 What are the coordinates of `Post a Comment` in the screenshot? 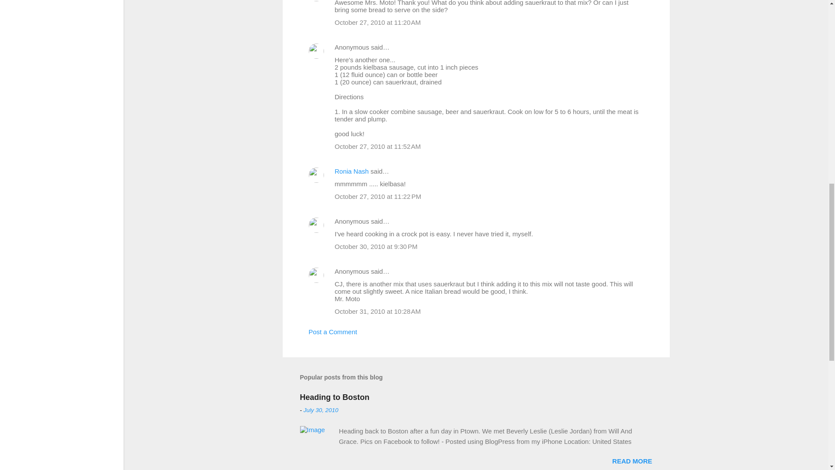 It's located at (333, 332).